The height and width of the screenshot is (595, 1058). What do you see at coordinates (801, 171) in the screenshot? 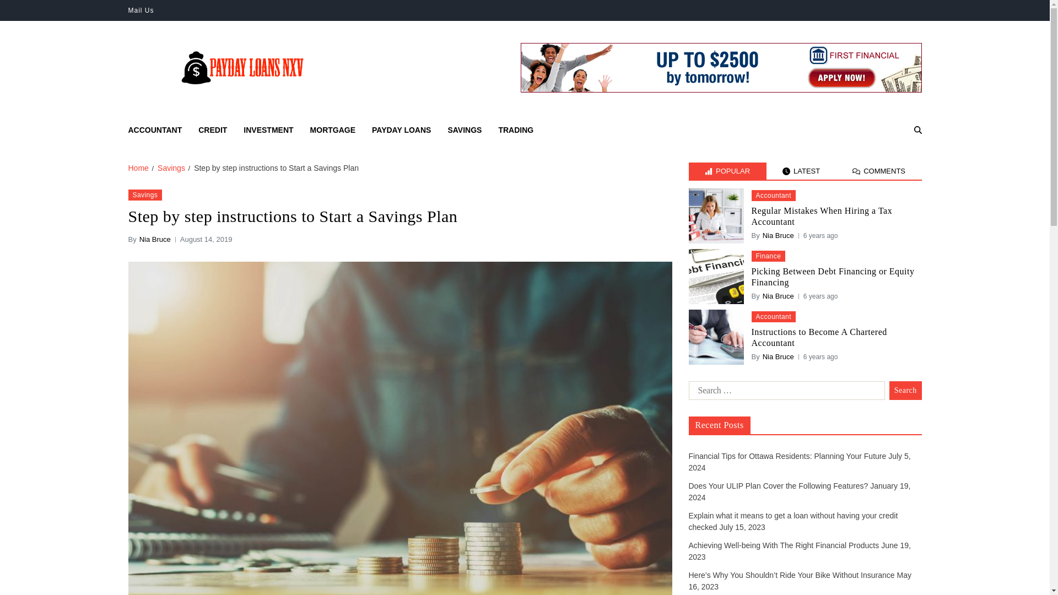
I see `LATEST` at bounding box center [801, 171].